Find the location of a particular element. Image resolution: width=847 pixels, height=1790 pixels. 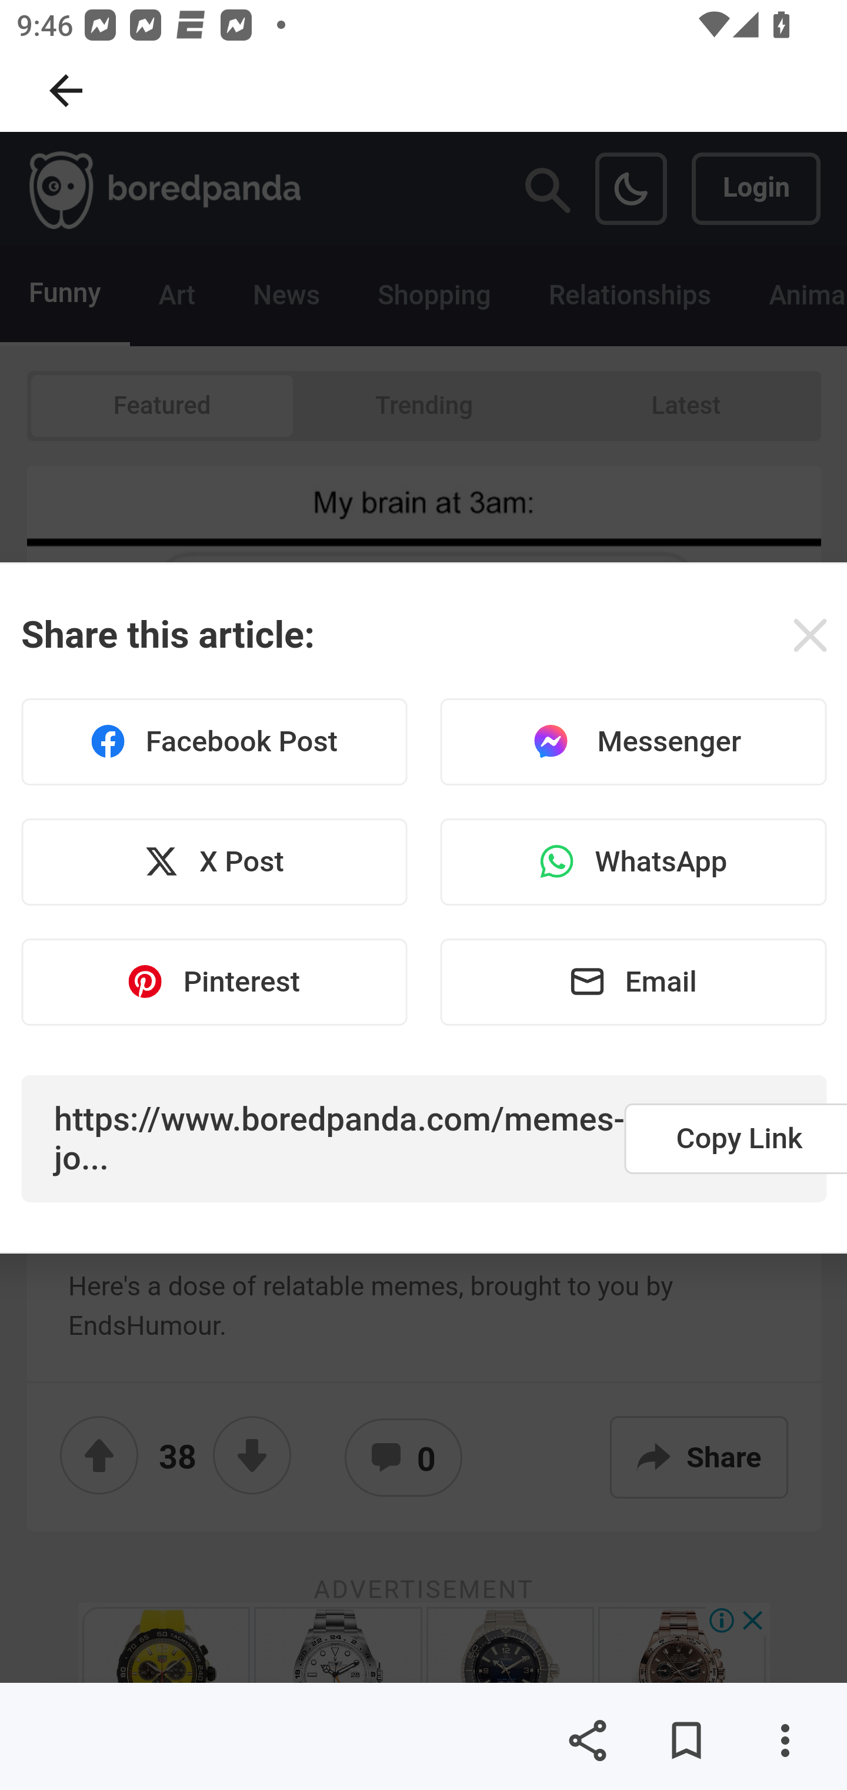

Mail share Email Mail share Email is located at coordinates (632, 981).